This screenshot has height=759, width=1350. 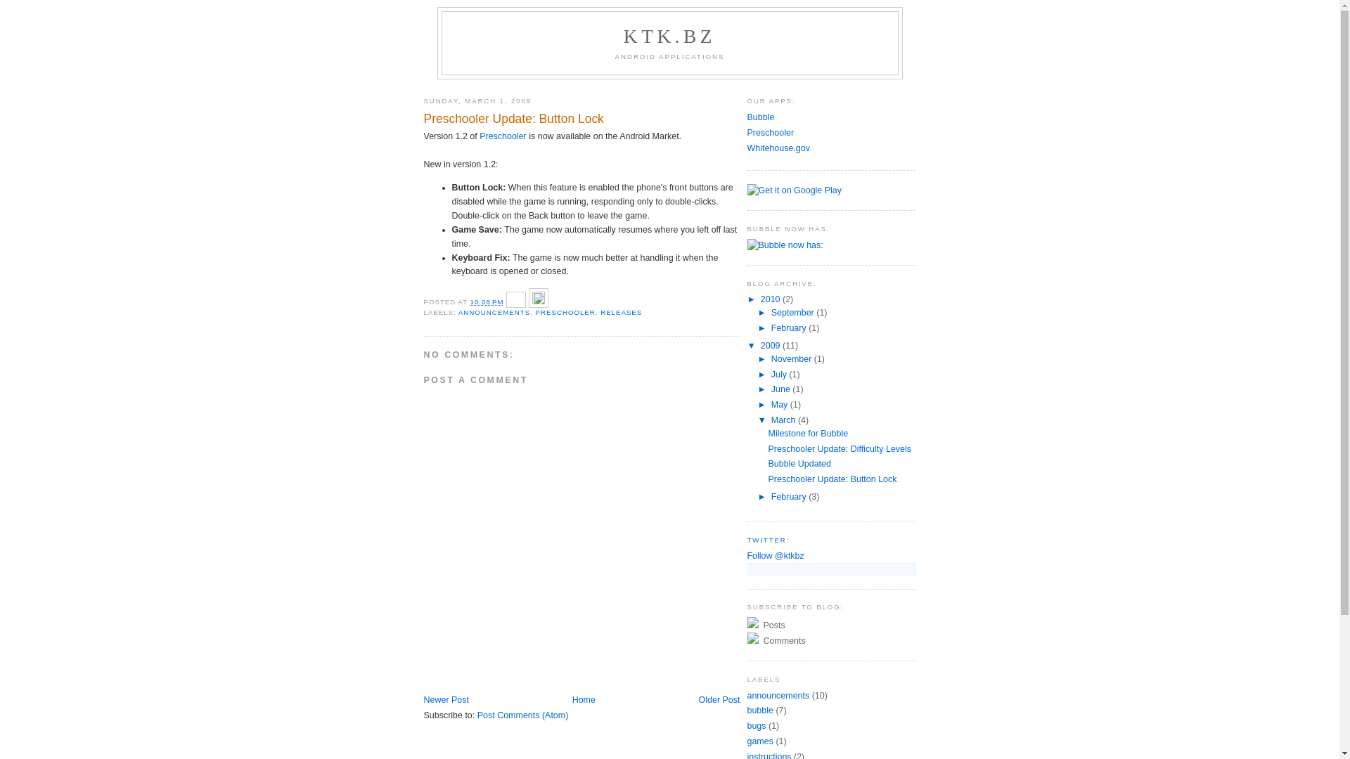 I want to click on July, so click(x=780, y=375).